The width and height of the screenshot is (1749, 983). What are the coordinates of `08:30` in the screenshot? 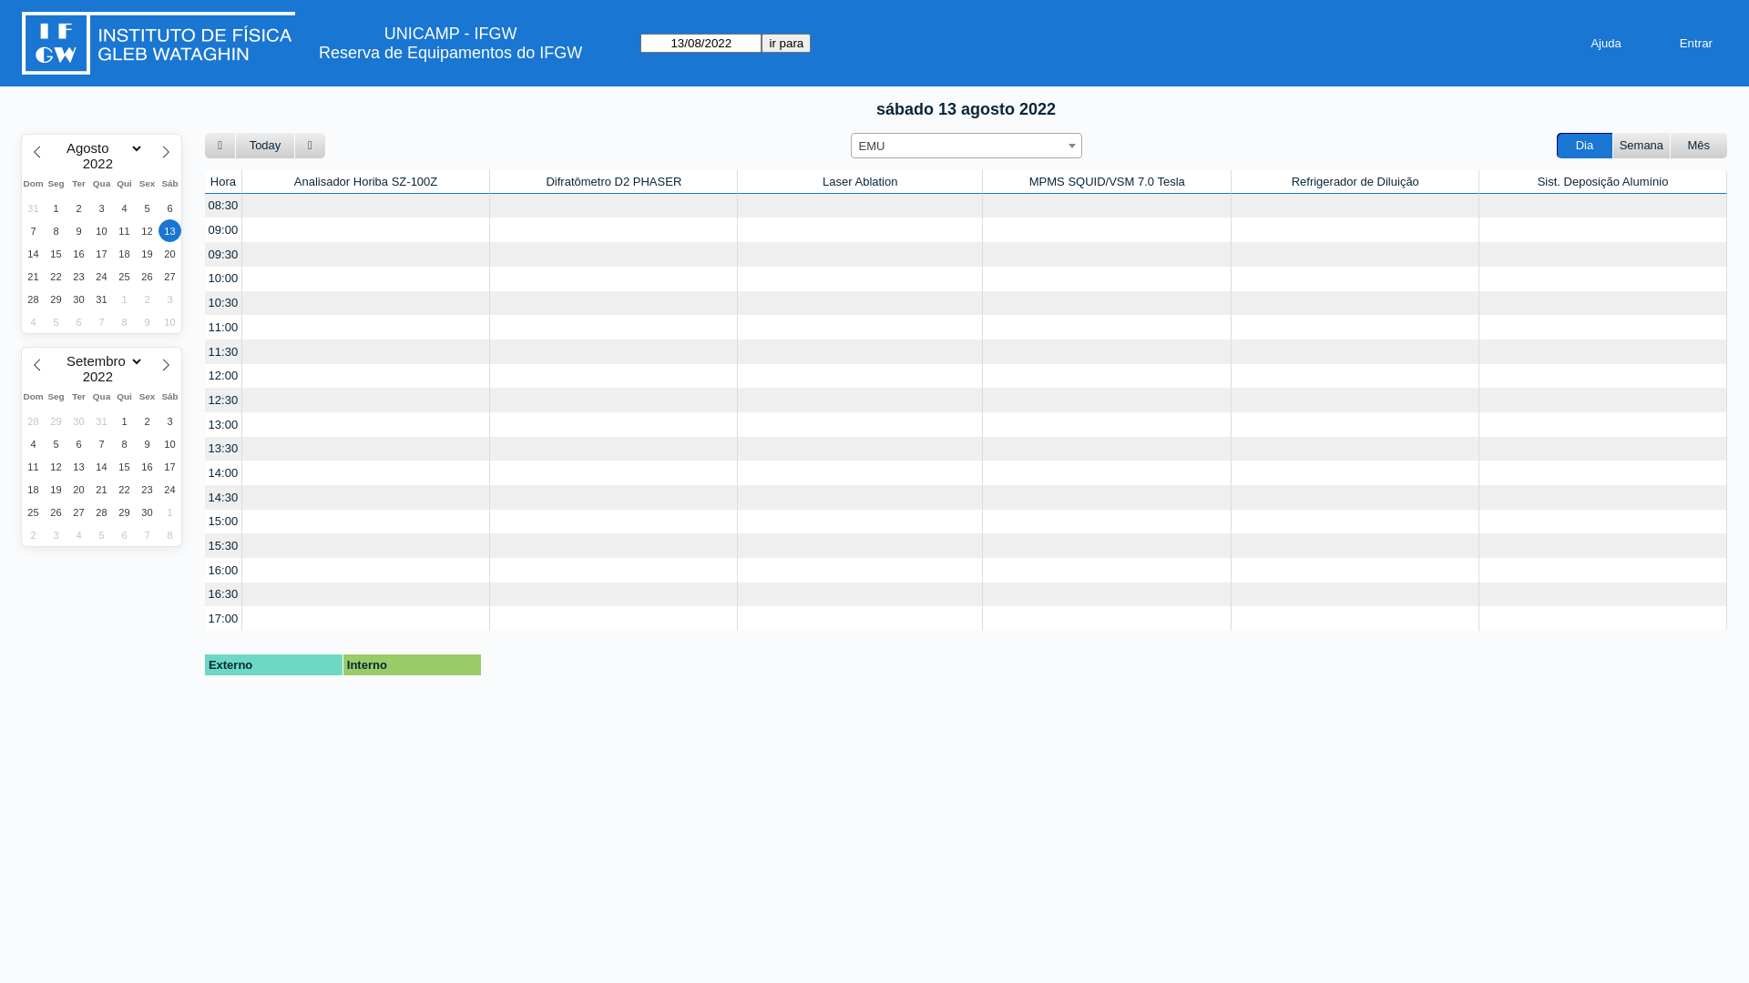 It's located at (223, 206).